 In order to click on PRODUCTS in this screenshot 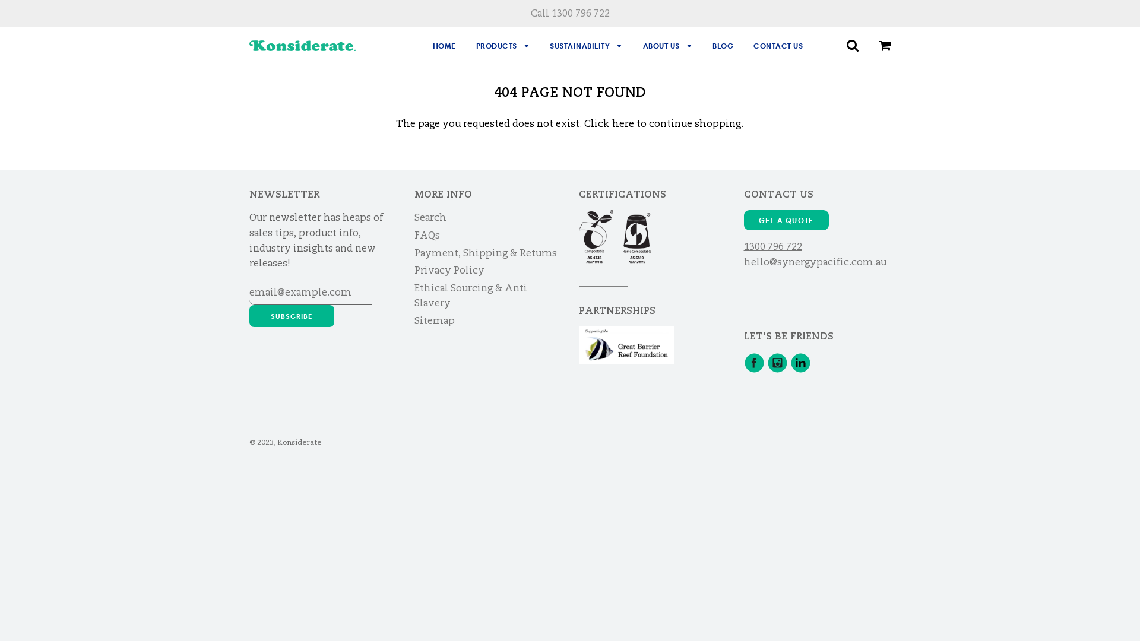, I will do `click(502, 46)`.